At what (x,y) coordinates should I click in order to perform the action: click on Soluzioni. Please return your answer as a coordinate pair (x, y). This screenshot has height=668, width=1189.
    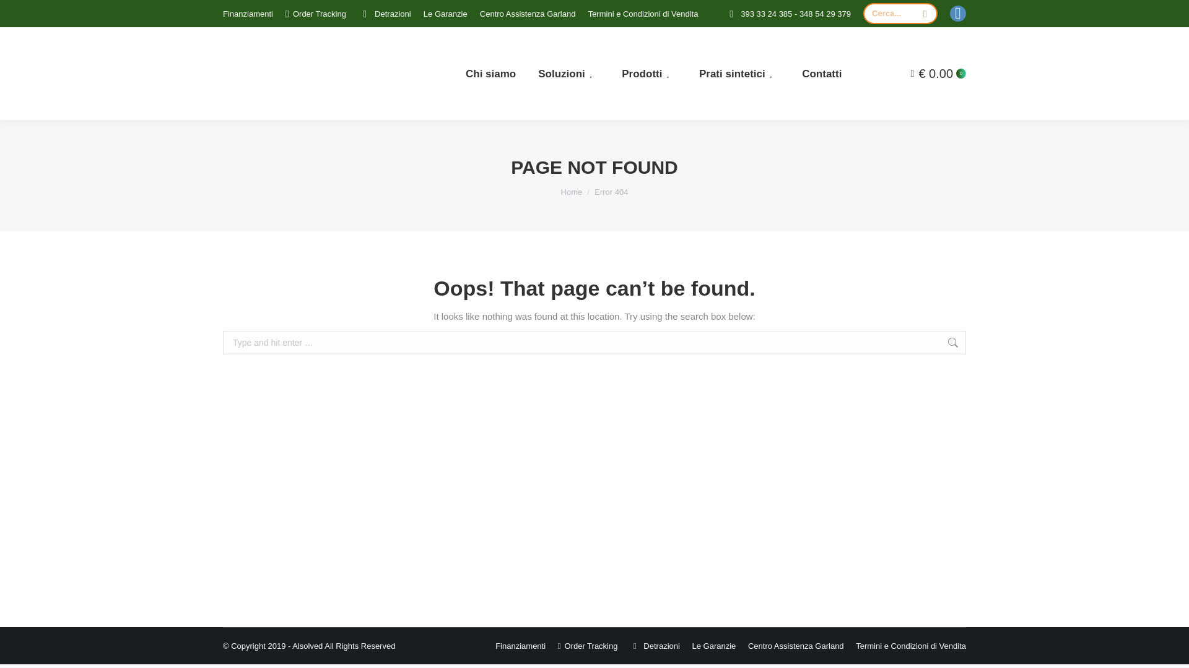
    Looking at the image, I should click on (568, 73).